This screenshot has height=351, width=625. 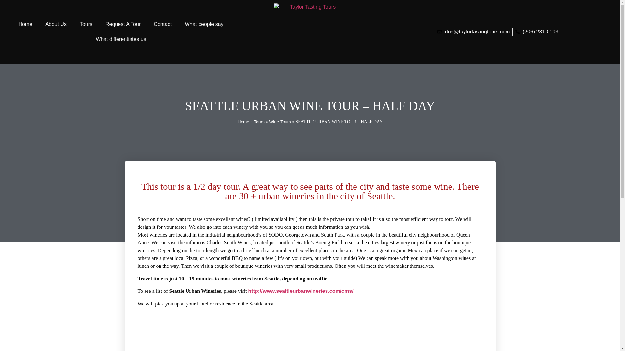 What do you see at coordinates (123, 24) in the screenshot?
I see `Request A Tour` at bounding box center [123, 24].